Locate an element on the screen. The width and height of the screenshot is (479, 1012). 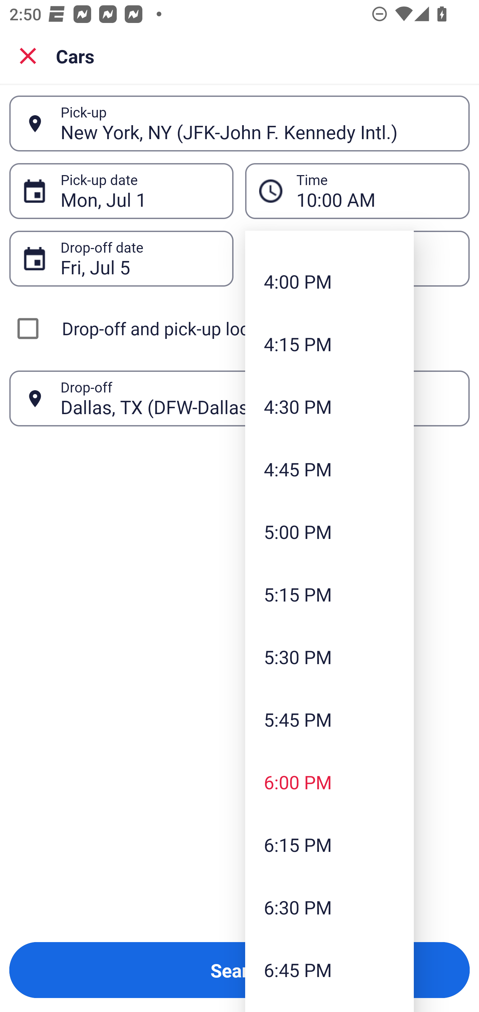
4:45 PM is located at coordinates (329, 469).